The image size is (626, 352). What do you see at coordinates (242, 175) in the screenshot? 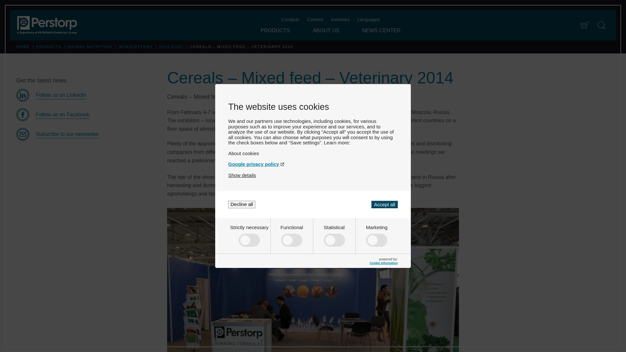
I see `Show details` at bounding box center [242, 175].